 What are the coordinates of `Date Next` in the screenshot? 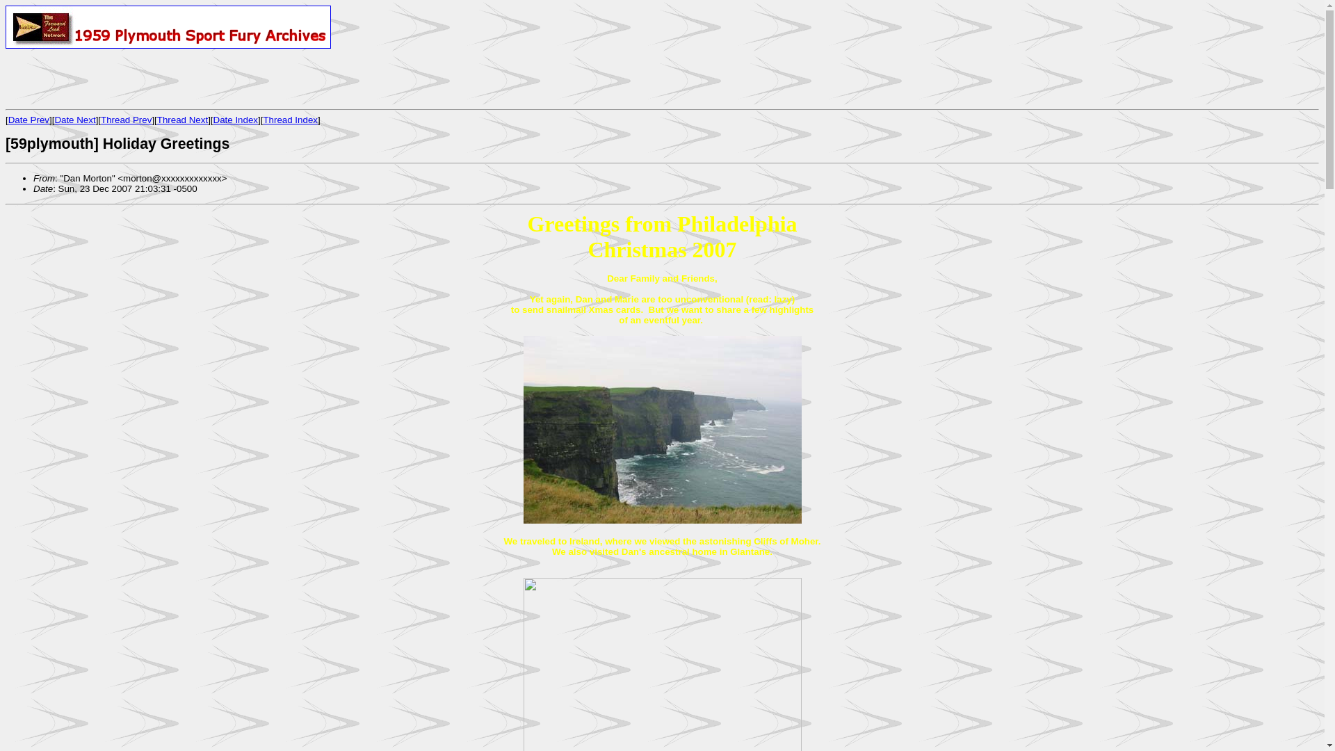 It's located at (74, 120).